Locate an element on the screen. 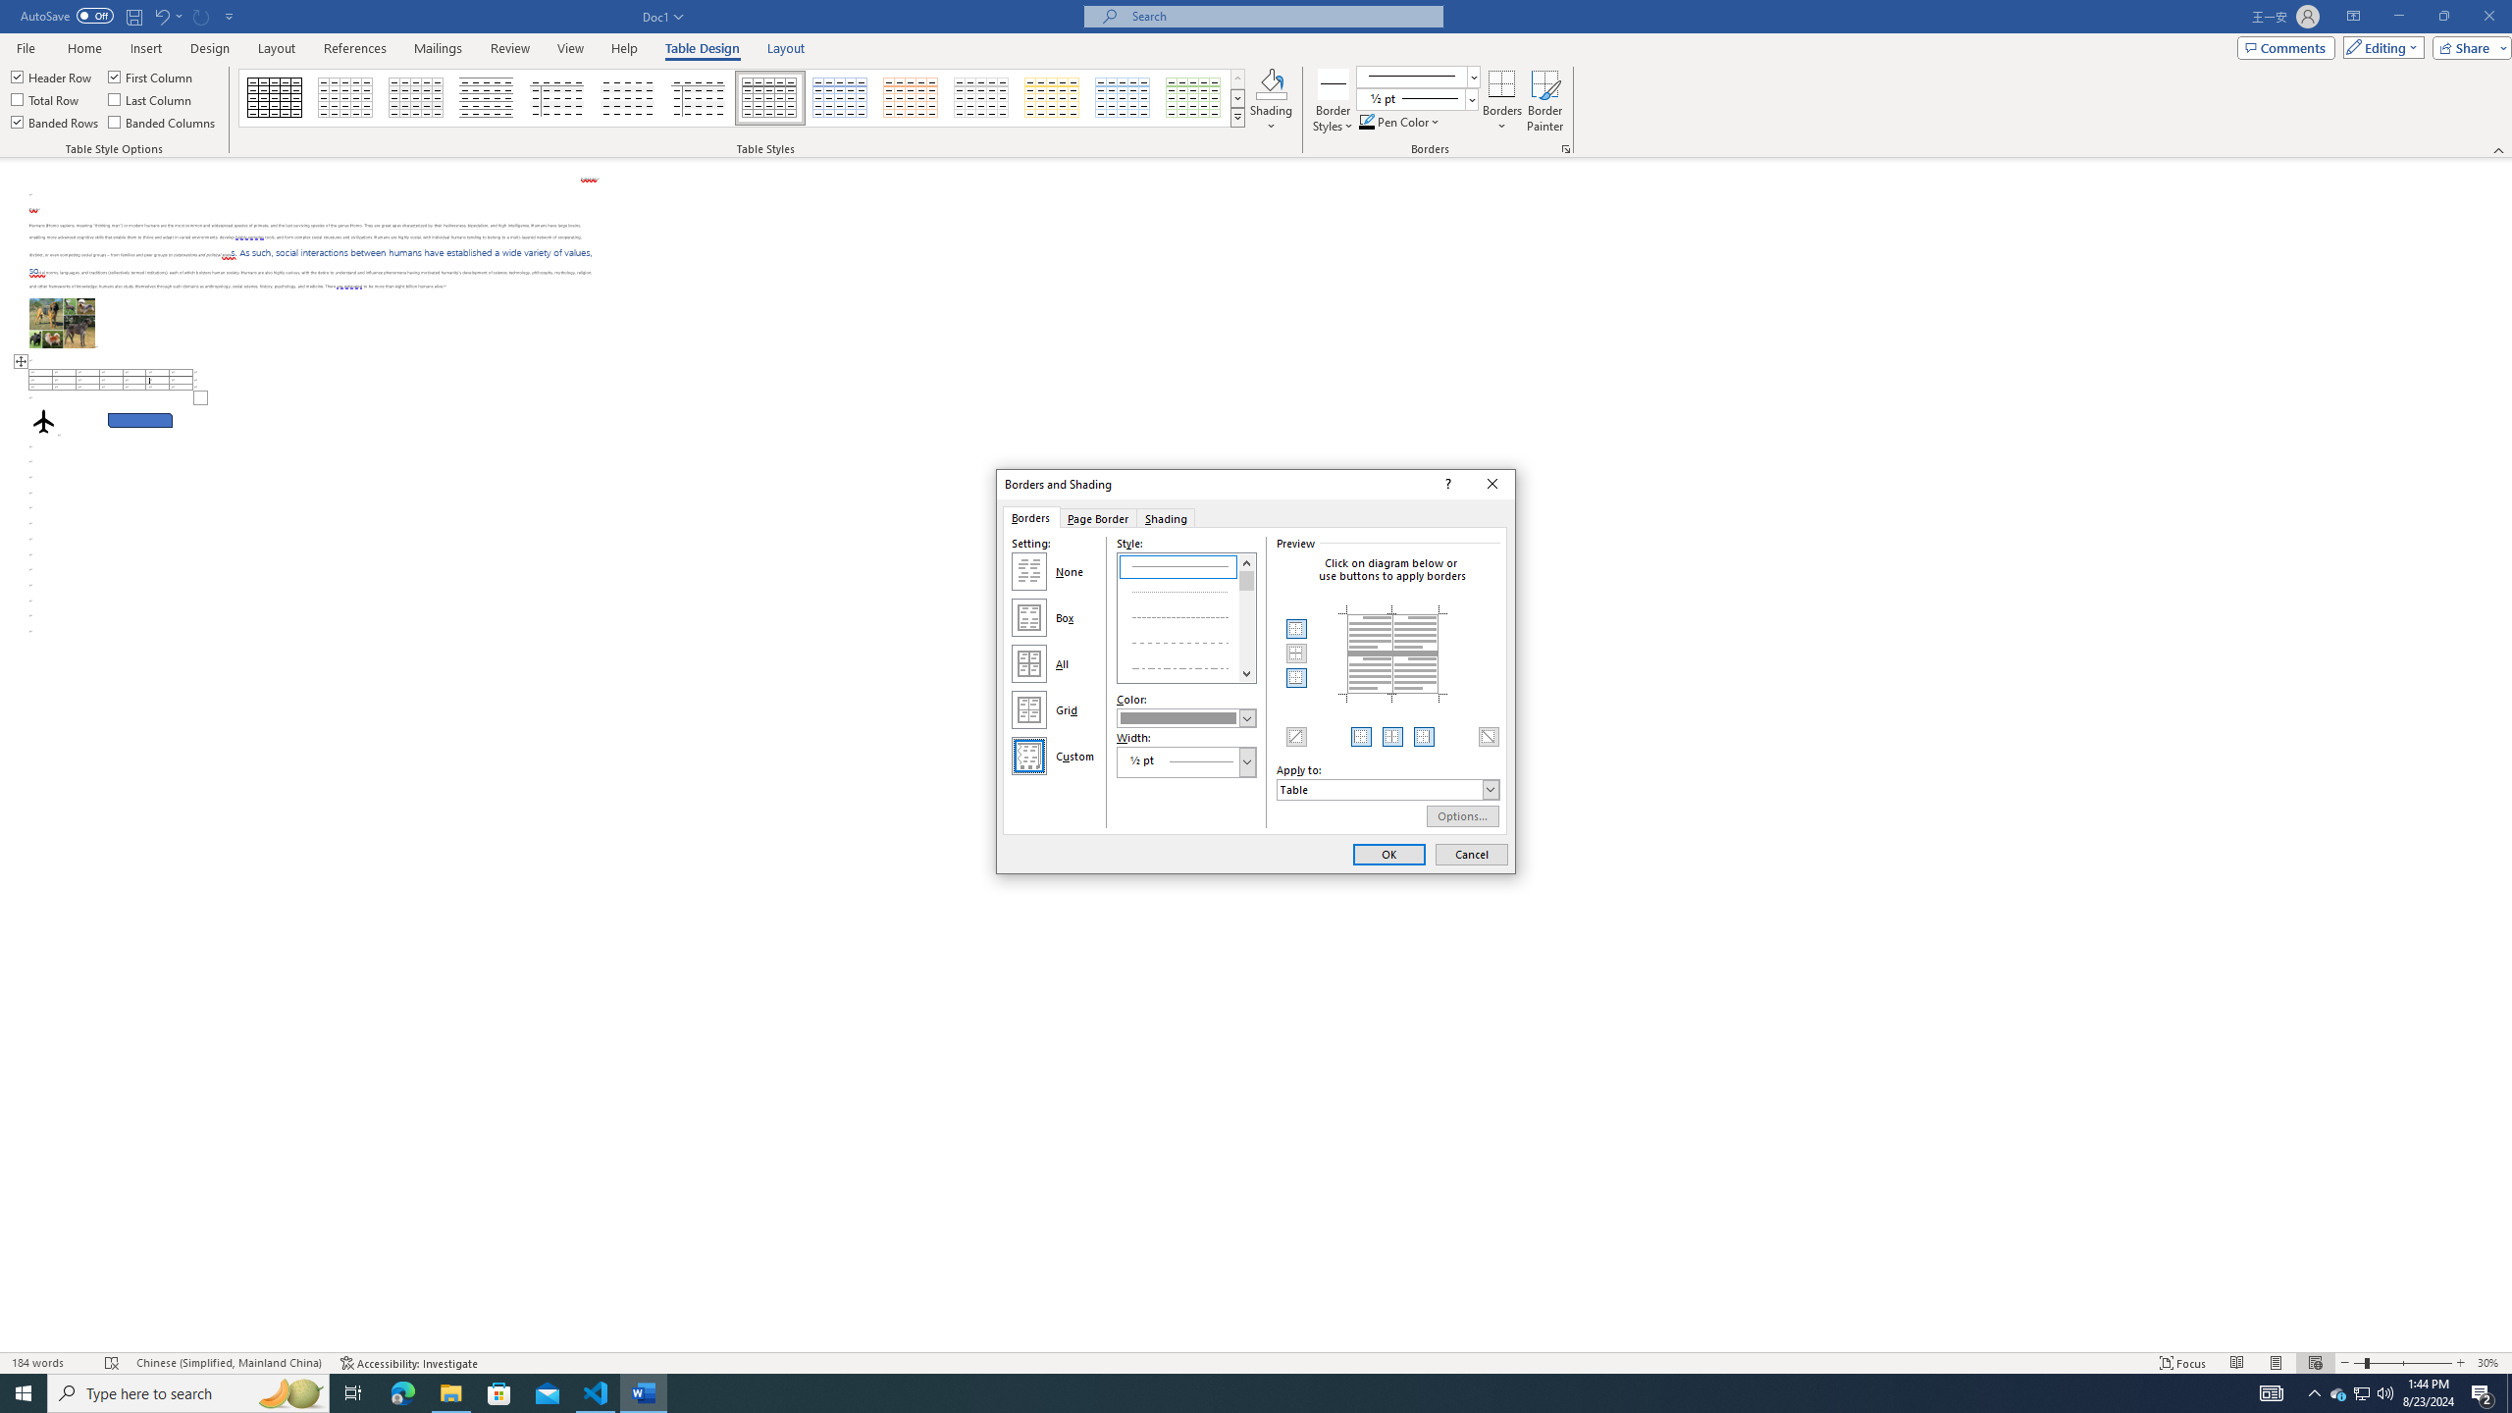 The image size is (2512, 1413). Row Down is located at coordinates (1238, 98).